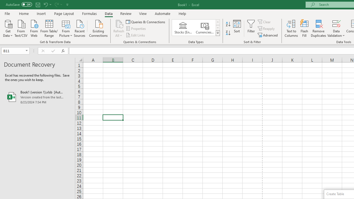 Image resolution: width=354 pixels, height=199 pixels. I want to click on From Table/Range, so click(49, 28).